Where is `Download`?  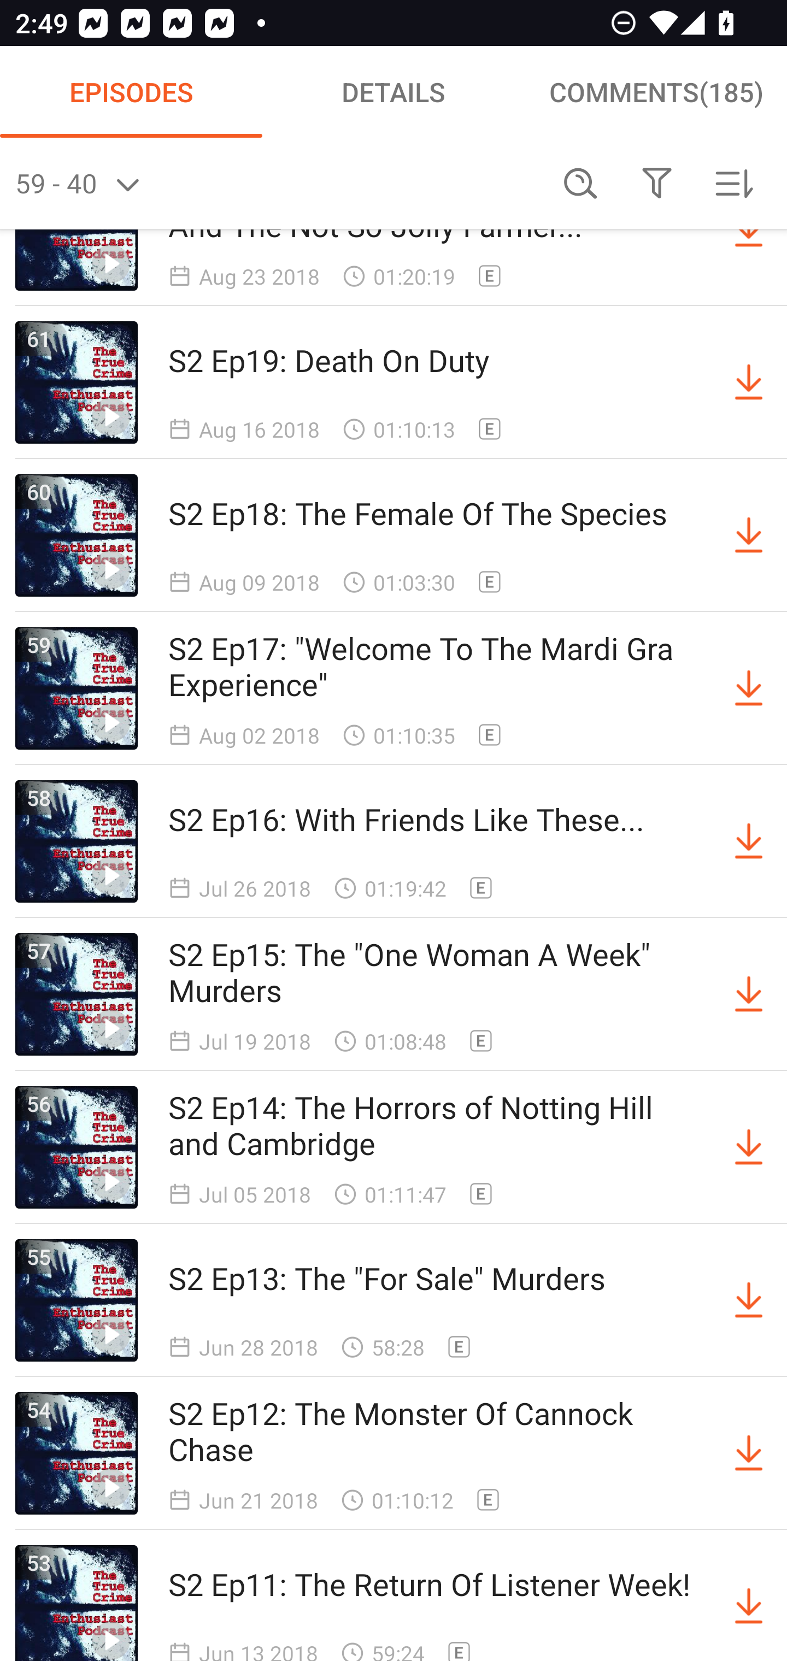
Download is located at coordinates (749, 1300).